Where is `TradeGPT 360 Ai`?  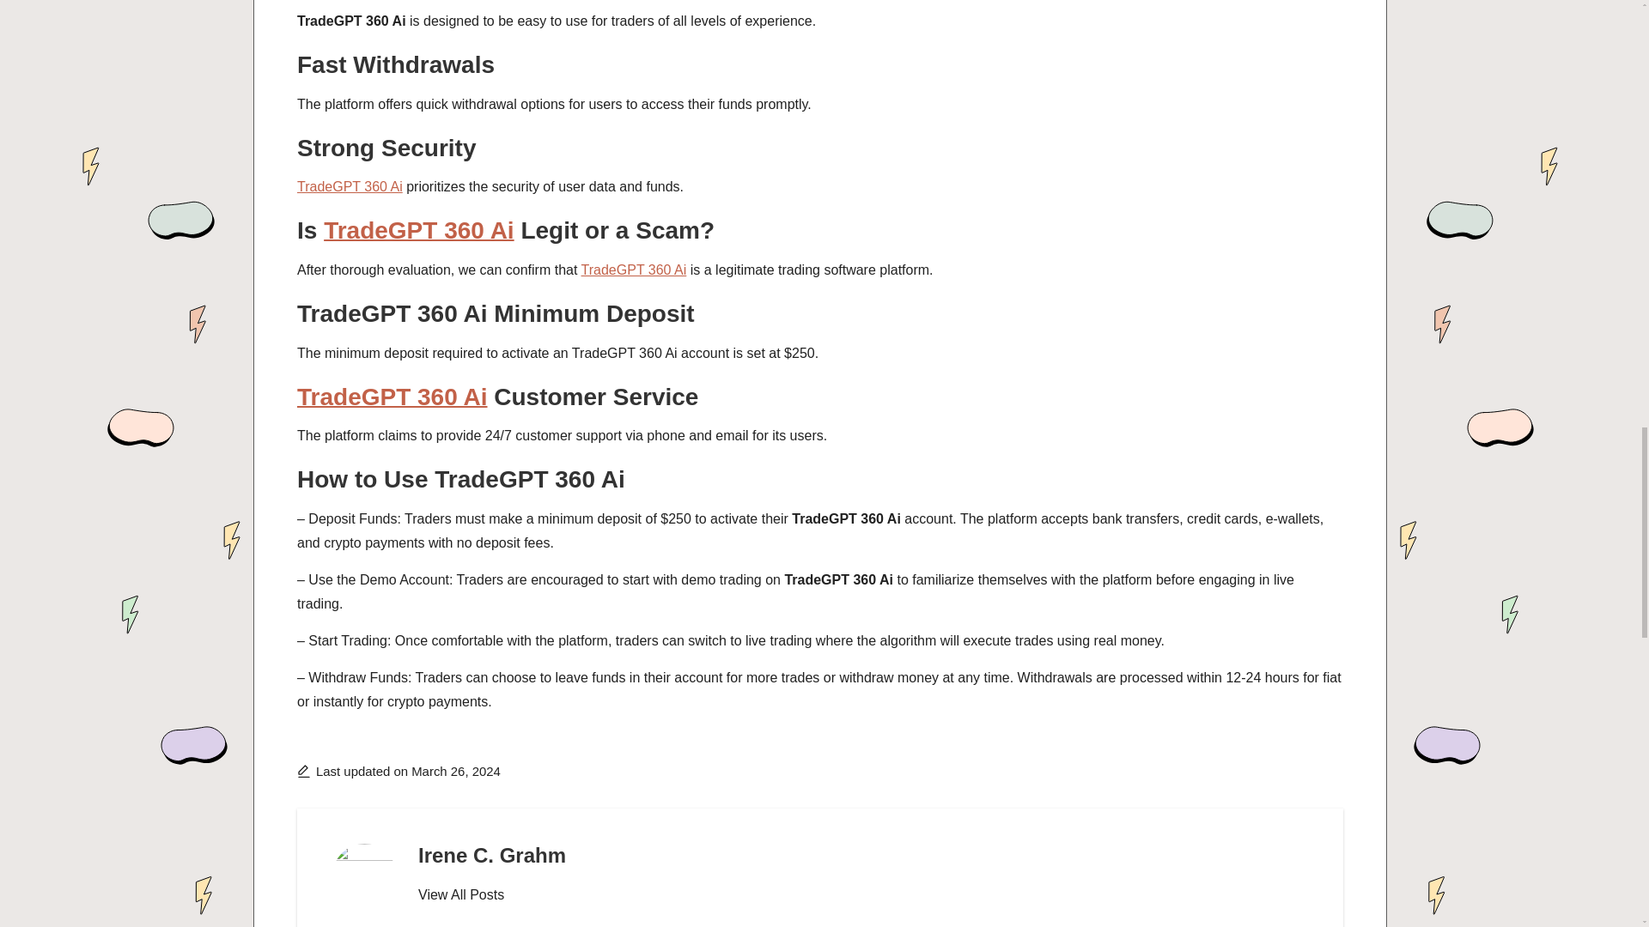 TradeGPT 360 Ai is located at coordinates (634, 270).